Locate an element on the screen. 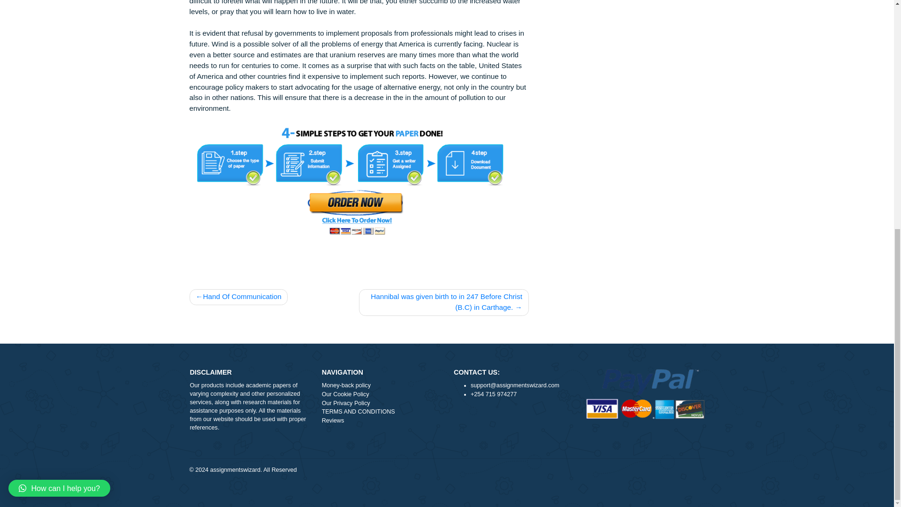 This screenshot has height=507, width=901. Hand Of Communication is located at coordinates (265, 376).